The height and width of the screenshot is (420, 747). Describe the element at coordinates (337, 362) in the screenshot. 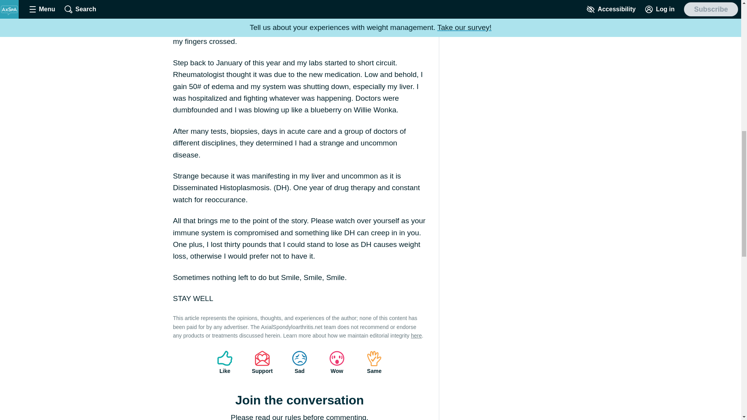

I see `Wow` at that location.